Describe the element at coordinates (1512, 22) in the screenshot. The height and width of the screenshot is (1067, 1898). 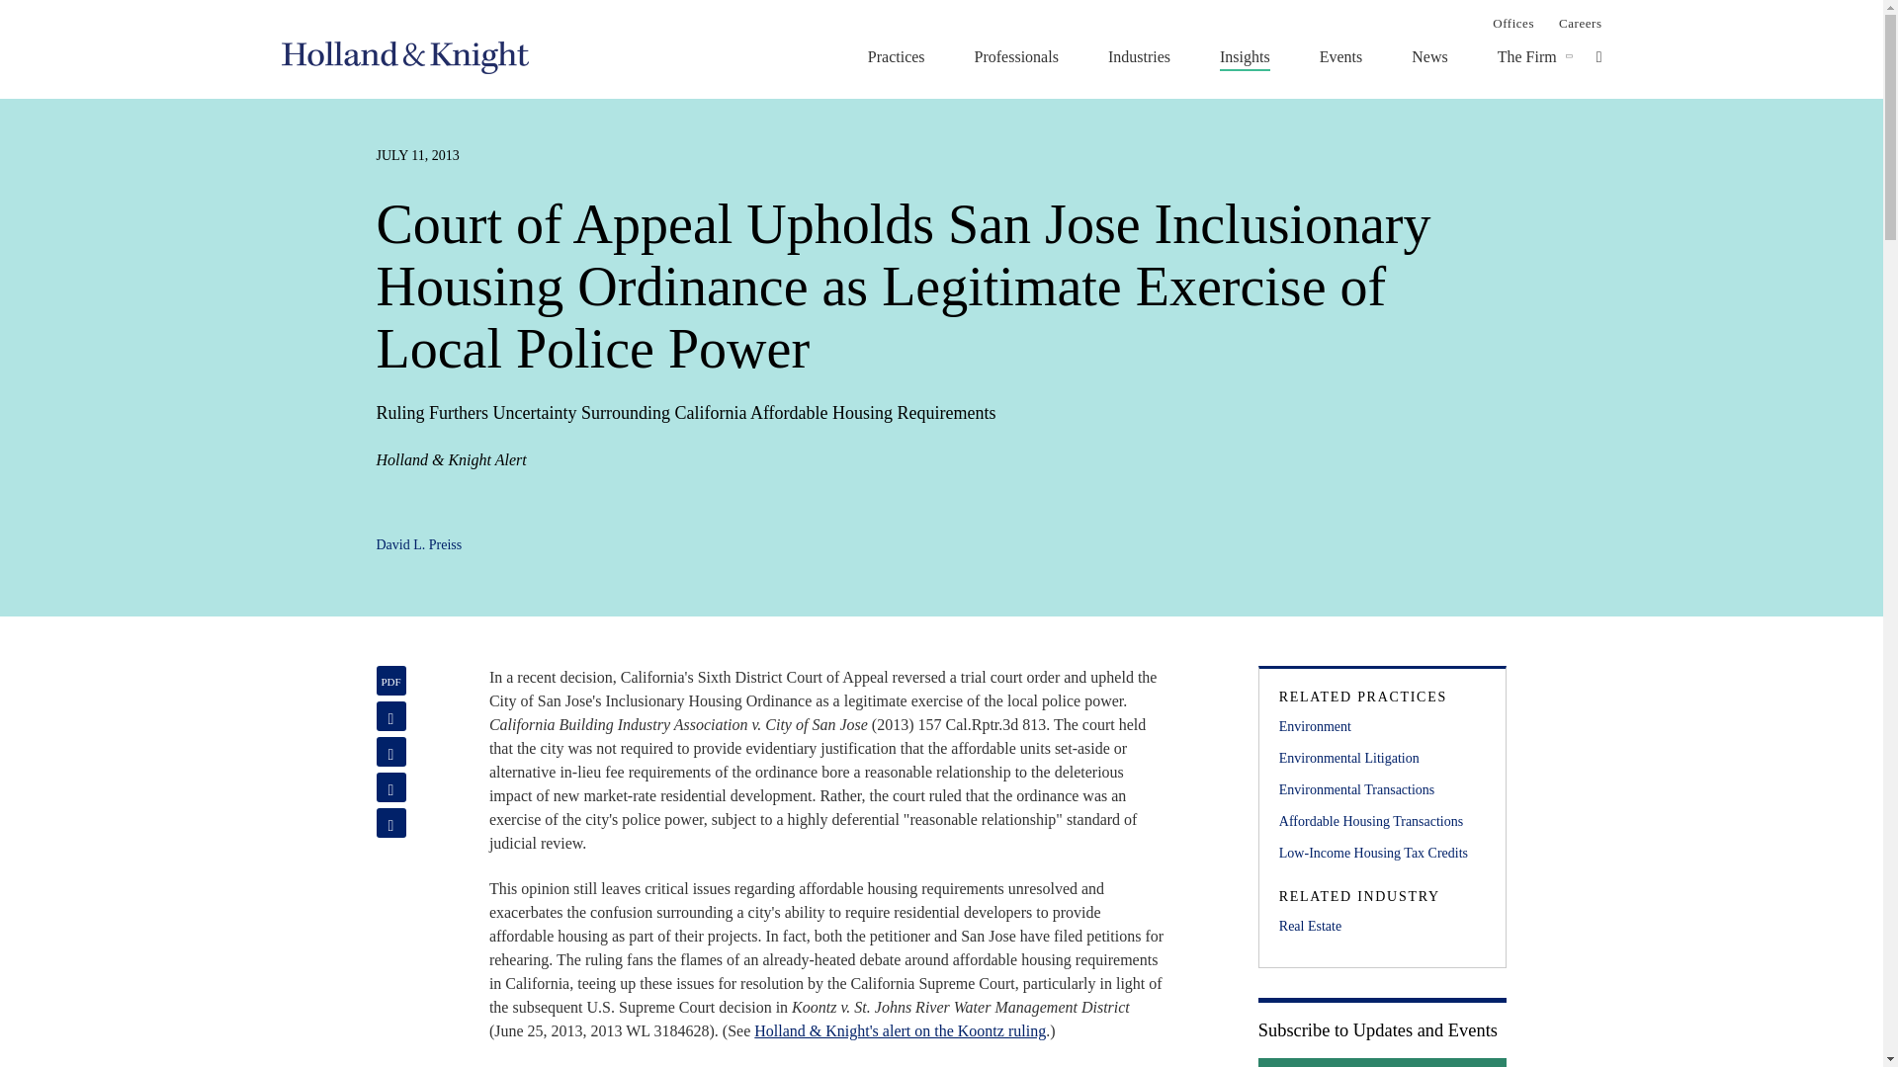
I see `Offices` at that location.